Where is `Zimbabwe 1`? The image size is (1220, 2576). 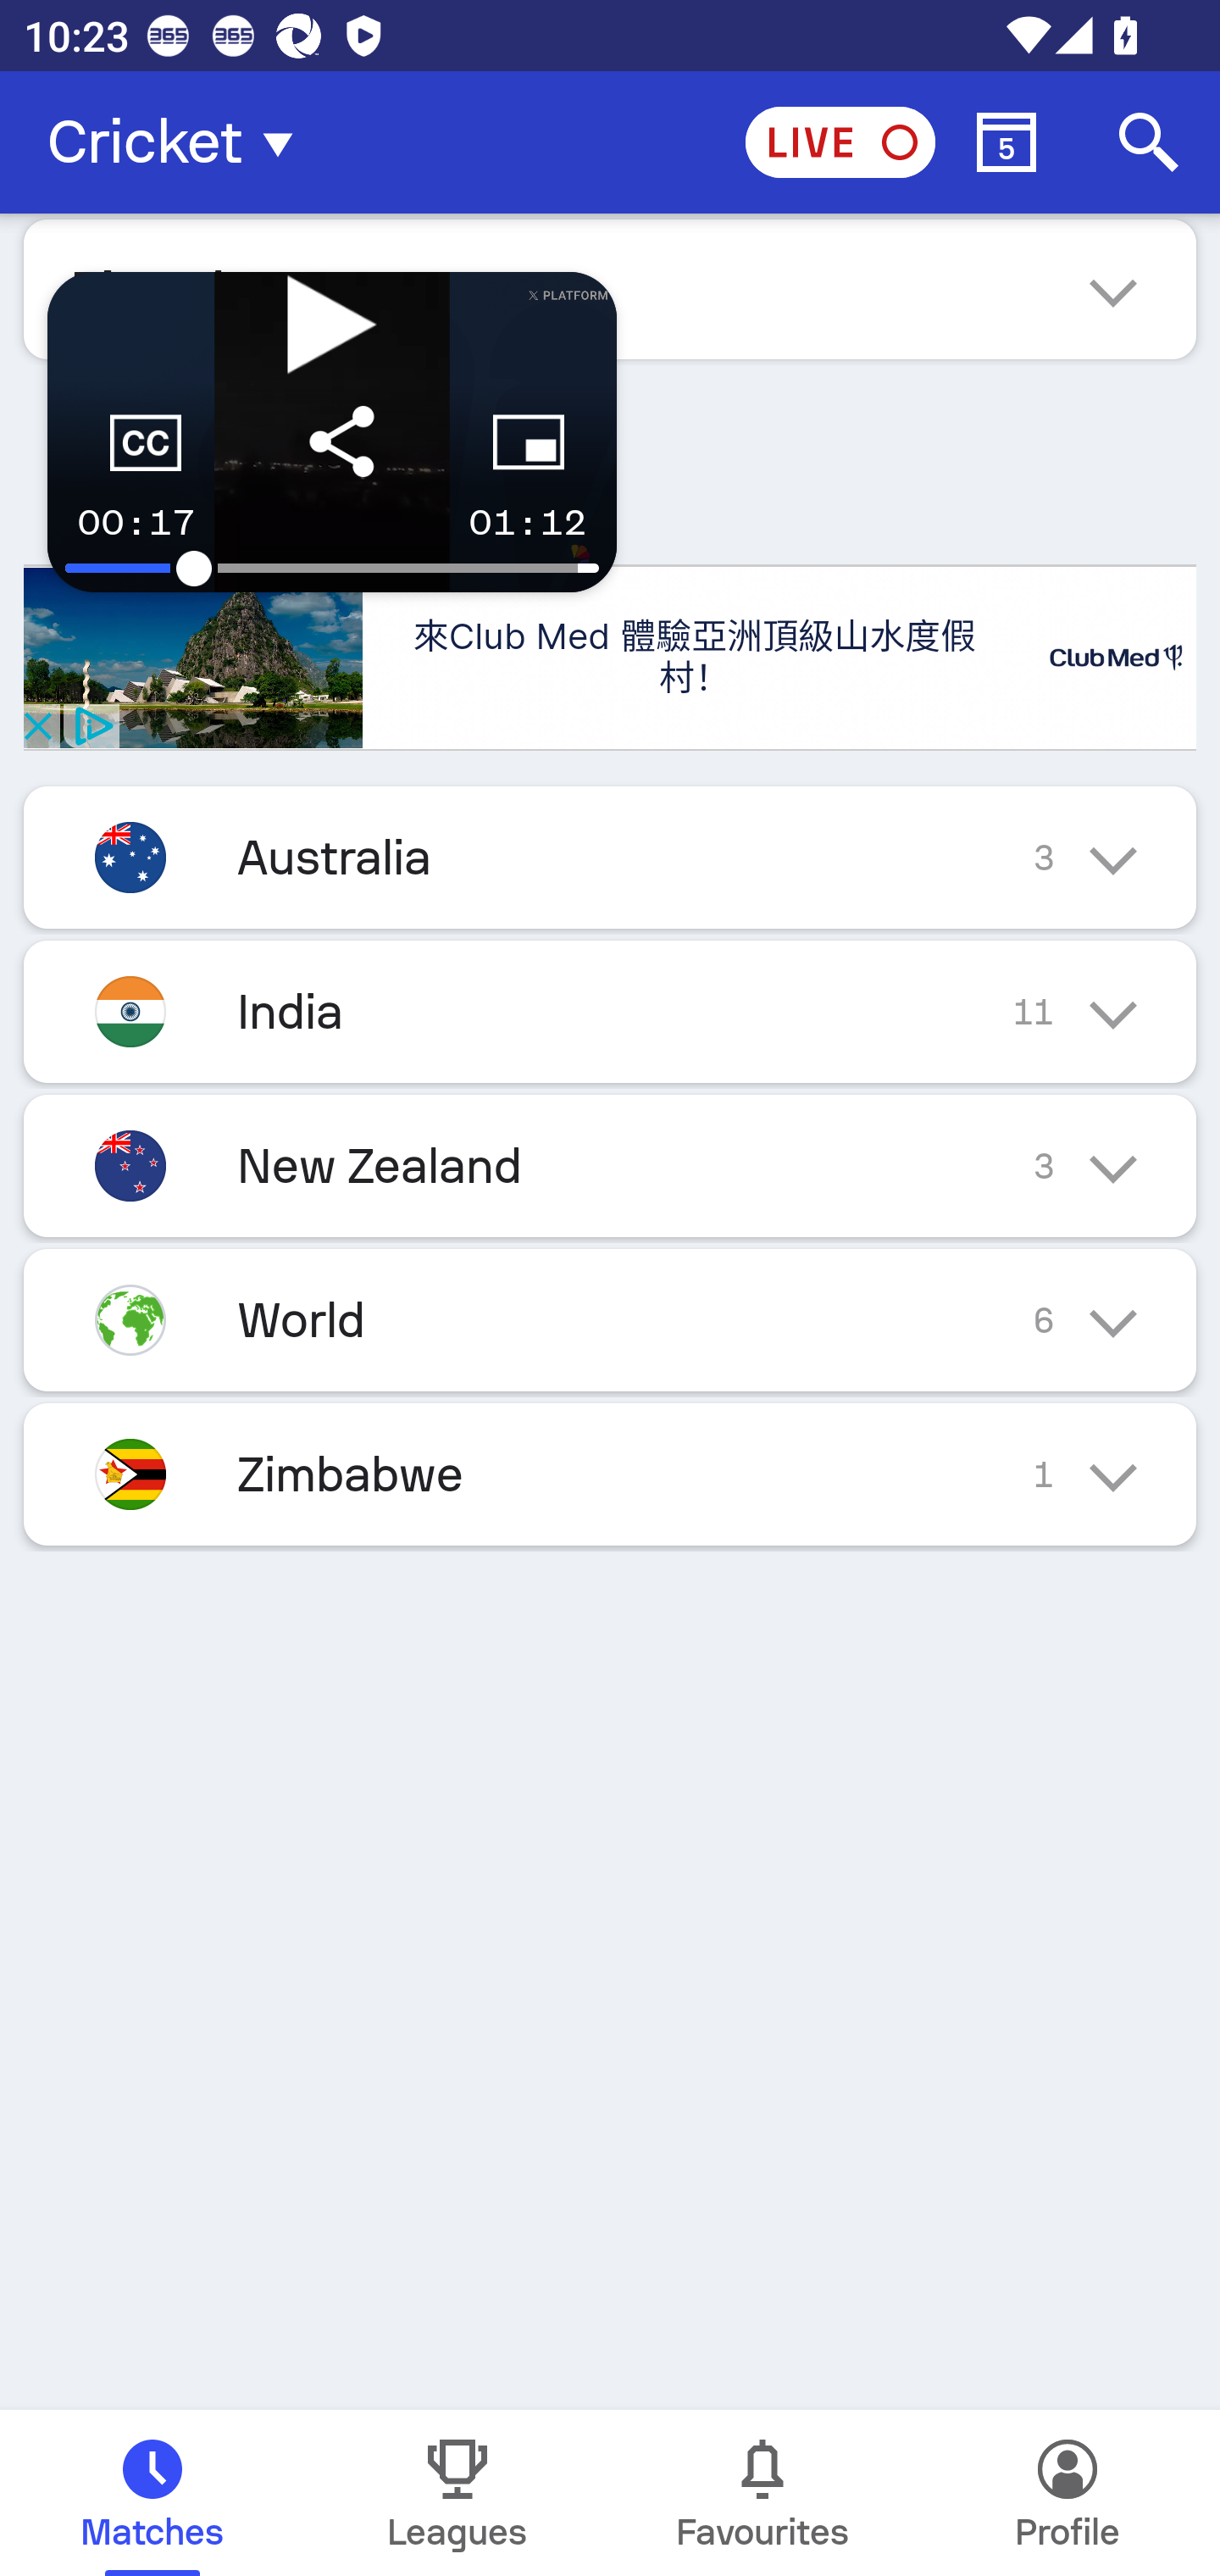
Zimbabwe 1 is located at coordinates (610, 1474).